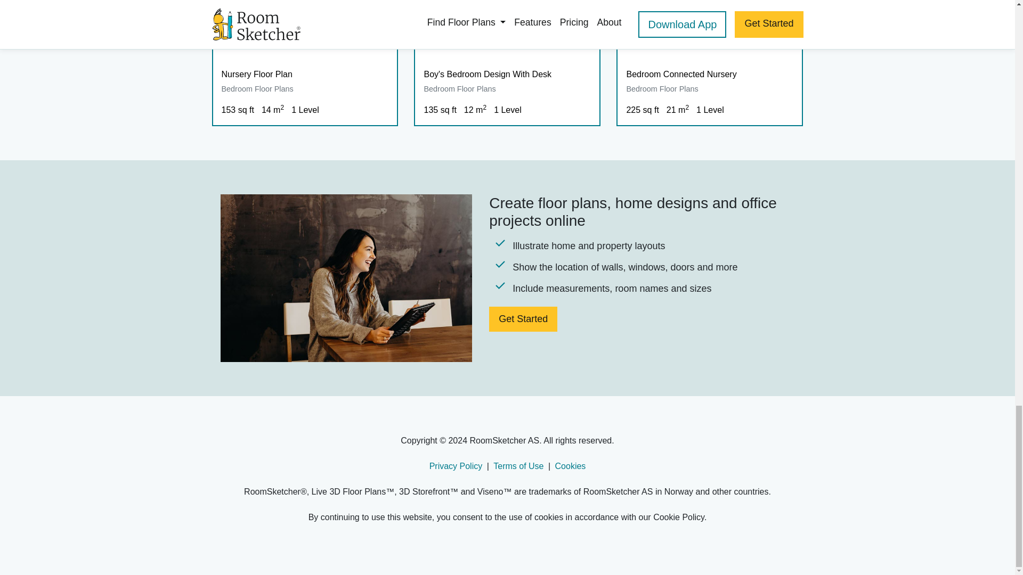  What do you see at coordinates (456, 465) in the screenshot?
I see `Privacy Policy` at bounding box center [456, 465].